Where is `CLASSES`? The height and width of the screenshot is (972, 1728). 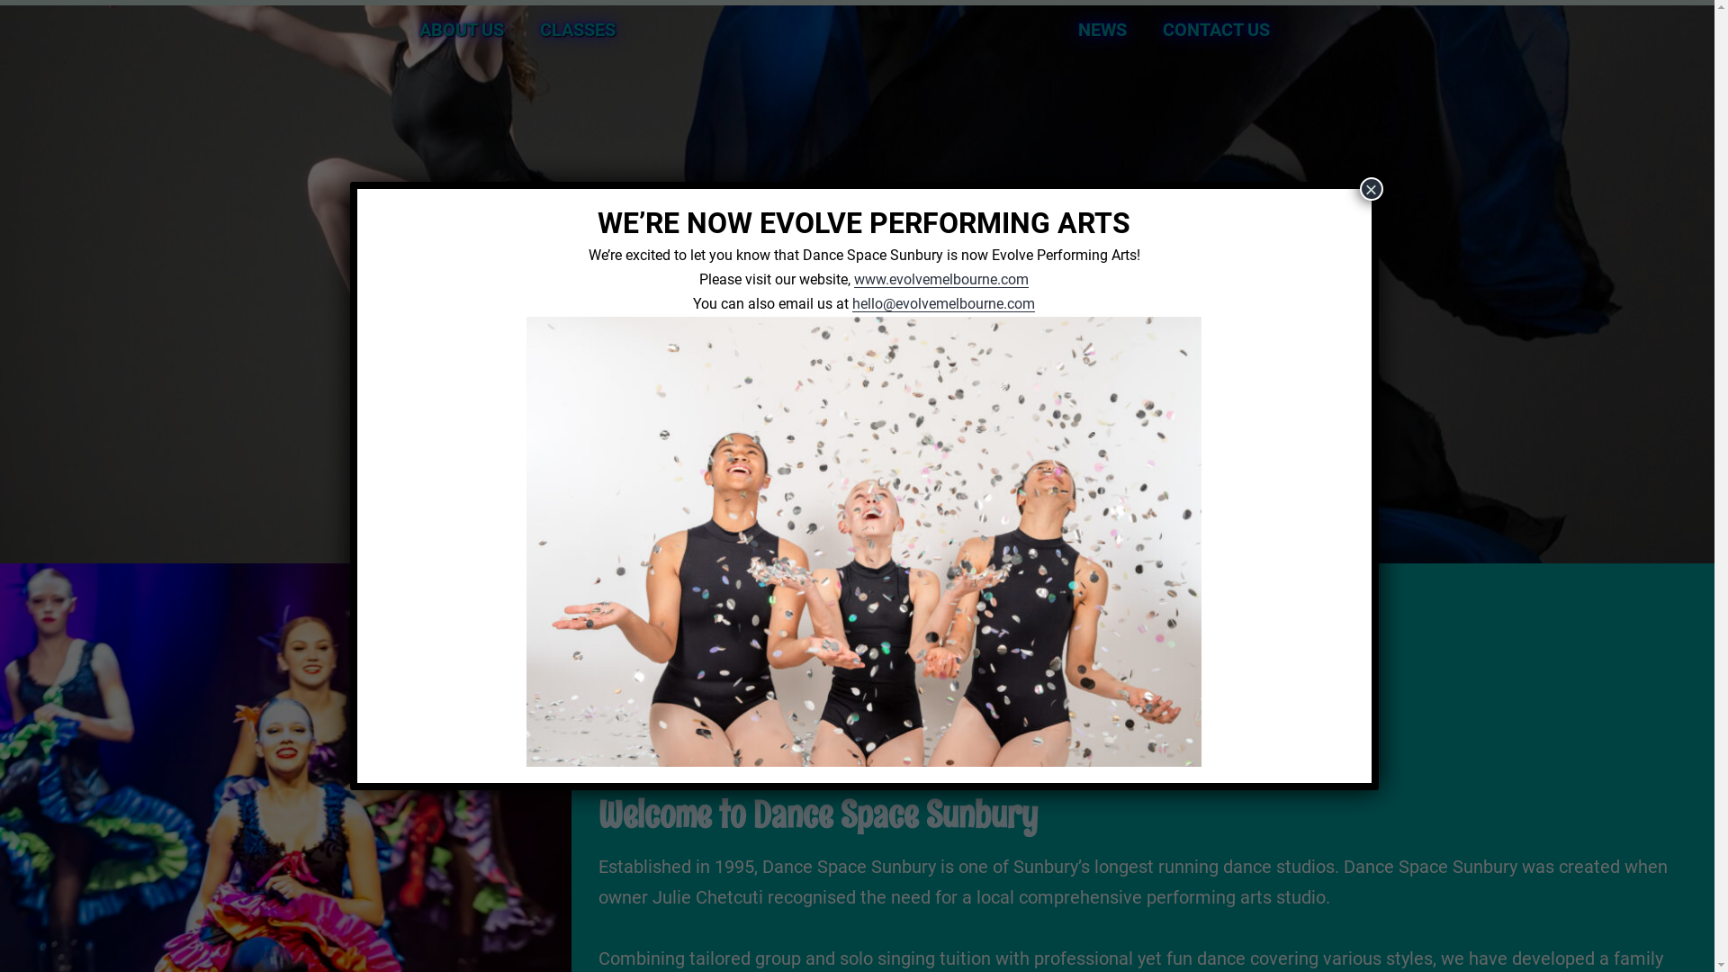
CLASSES is located at coordinates (582, 30).